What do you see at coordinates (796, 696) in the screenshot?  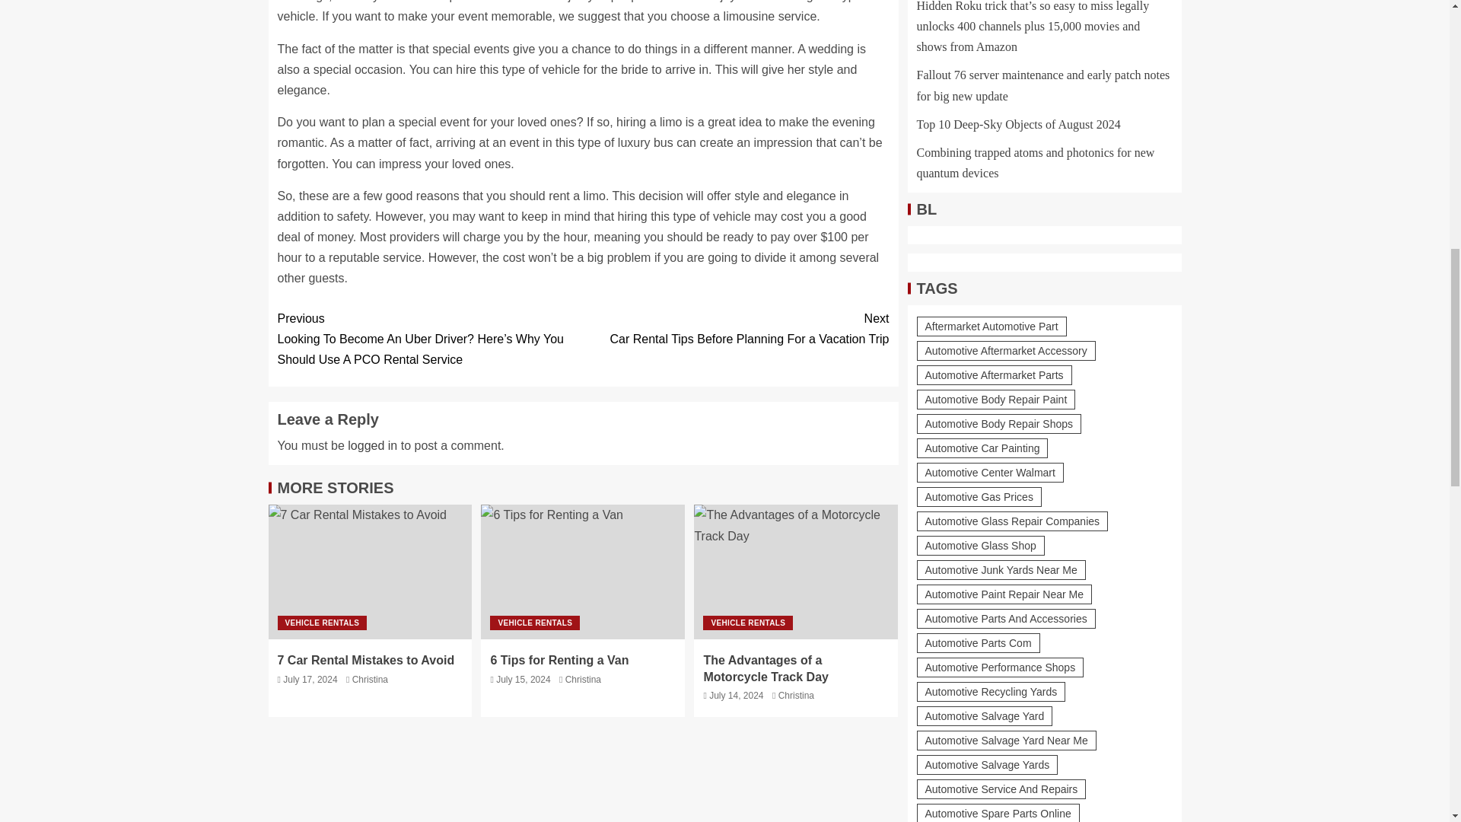 I see `Christina` at bounding box center [796, 696].